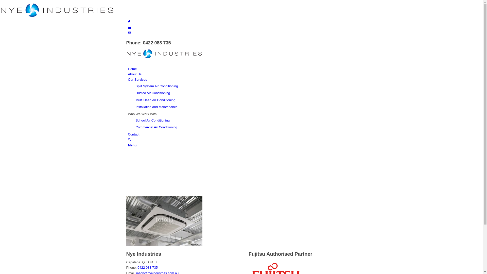  What do you see at coordinates (132, 69) in the screenshot?
I see `Home` at bounding box center [132, 69].